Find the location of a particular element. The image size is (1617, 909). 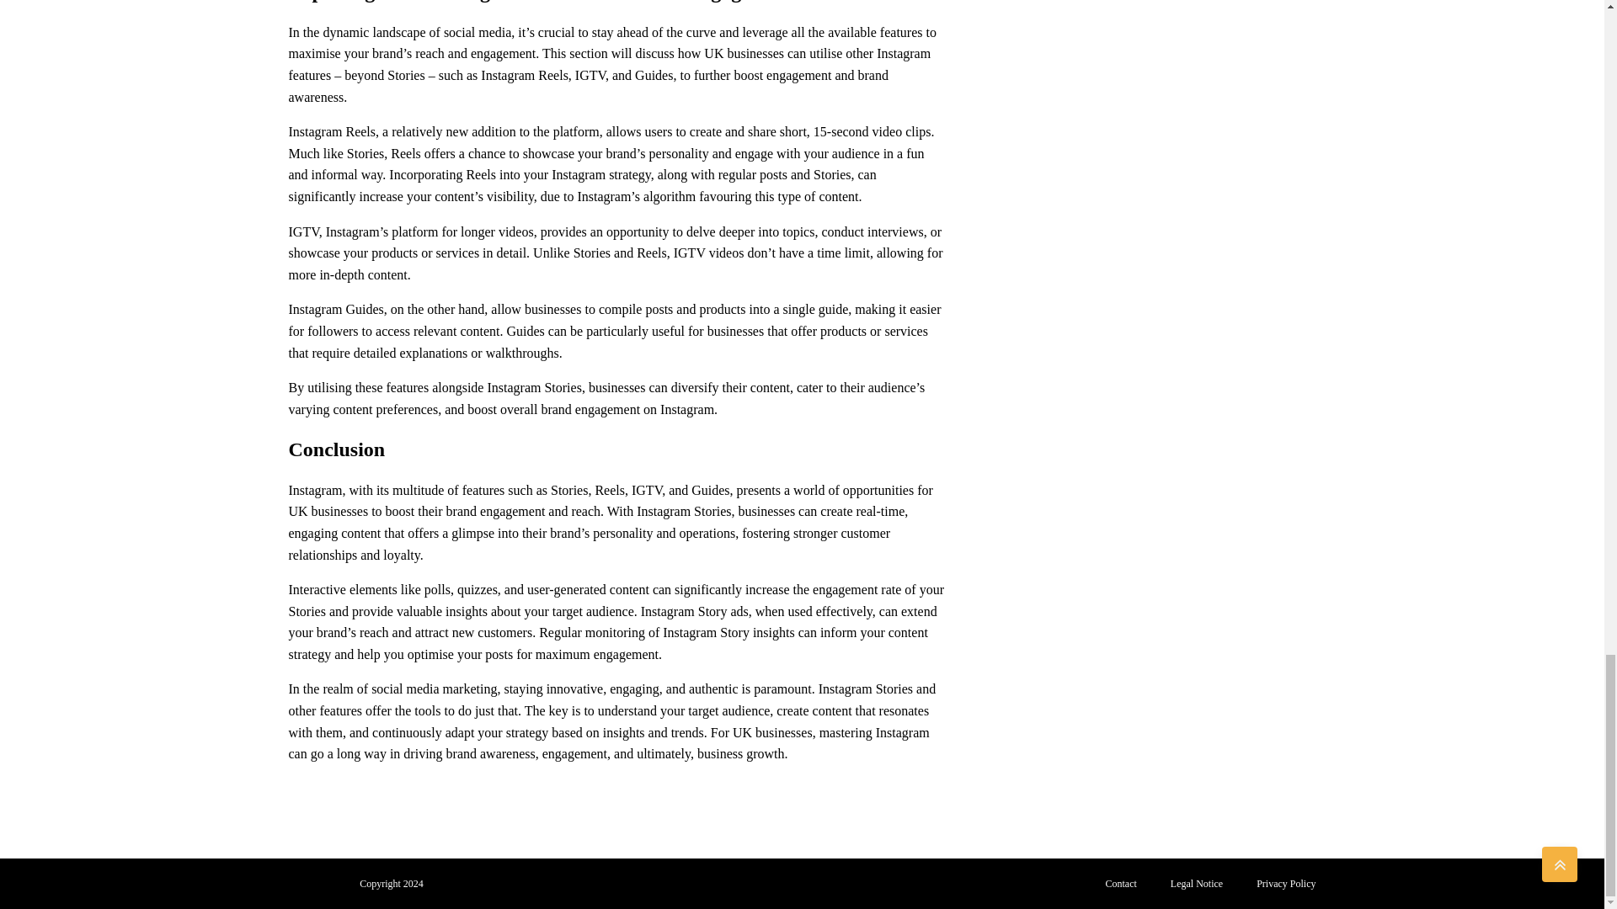

Contact is located at coordinates (1121, 884).